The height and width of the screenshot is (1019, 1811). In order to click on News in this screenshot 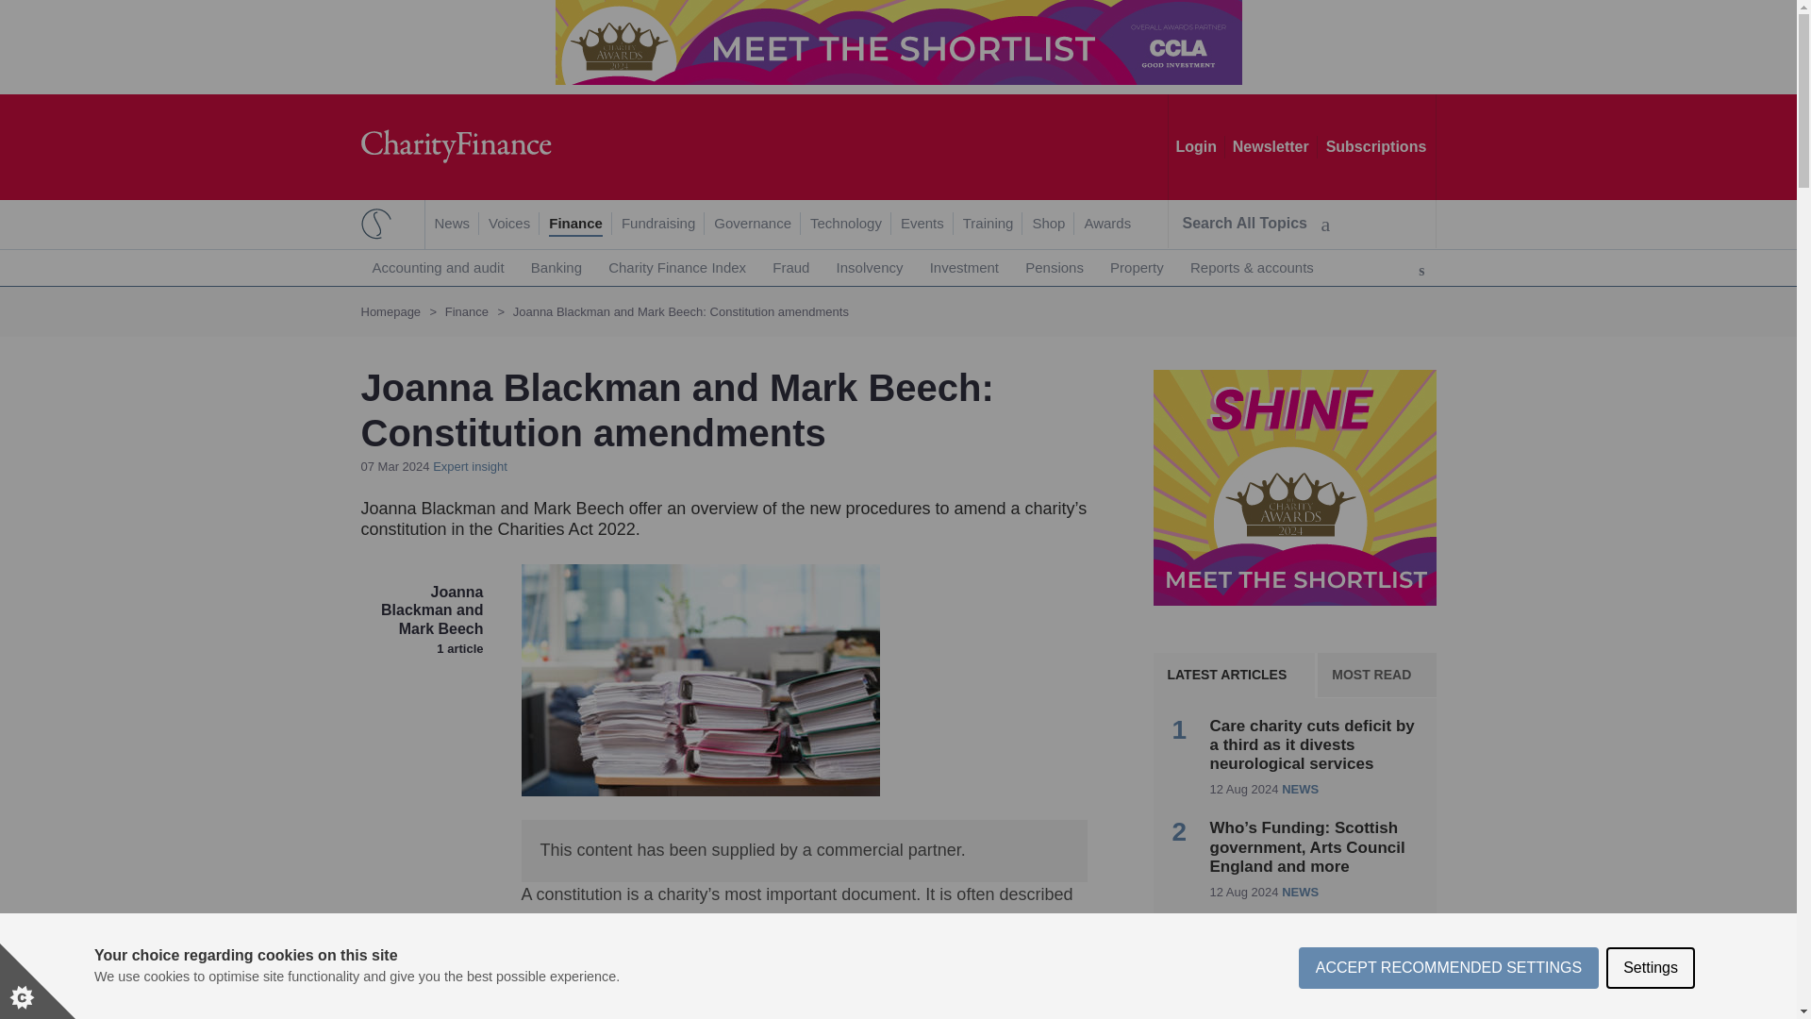, I will do `click(451, 224)`.